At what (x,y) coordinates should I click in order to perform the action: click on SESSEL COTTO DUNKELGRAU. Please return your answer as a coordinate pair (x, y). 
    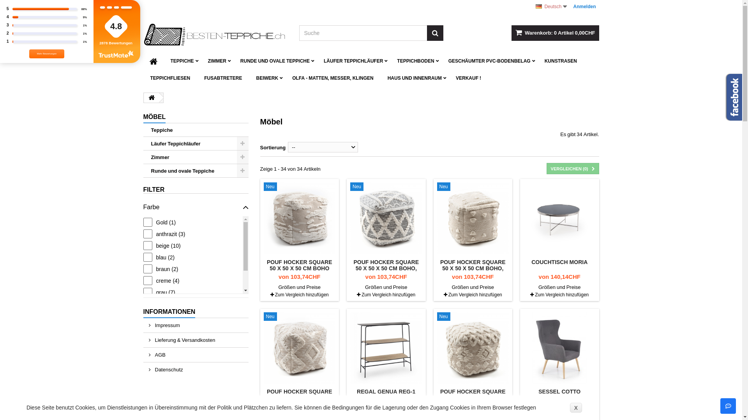
    Looking at the image, I should click on (559, 394).